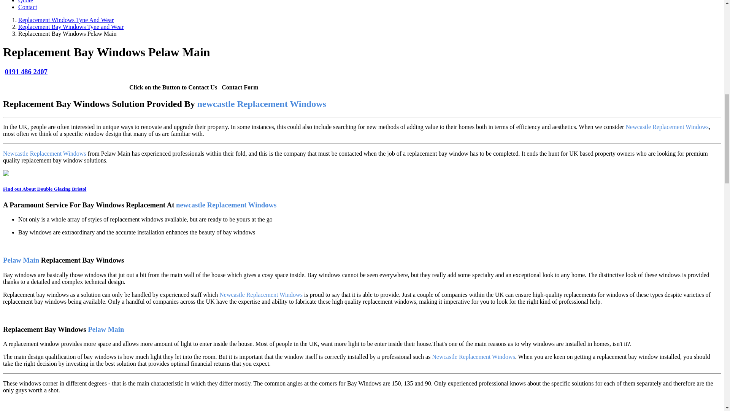 This screenshot has width=730, height=411. What do you see at coordinates (26, 72) in the screenshot?
I see `0191 486 2407` at bounding box center [26, 72].